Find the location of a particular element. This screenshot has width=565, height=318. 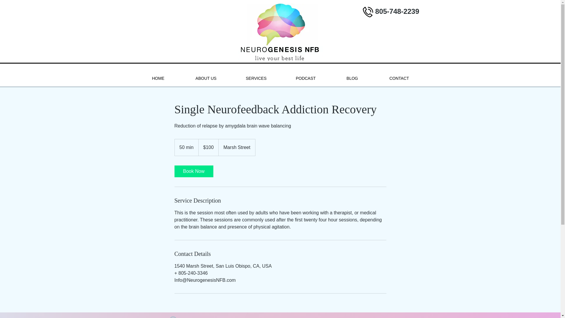

BLOG is located at coordinates (352, 78).